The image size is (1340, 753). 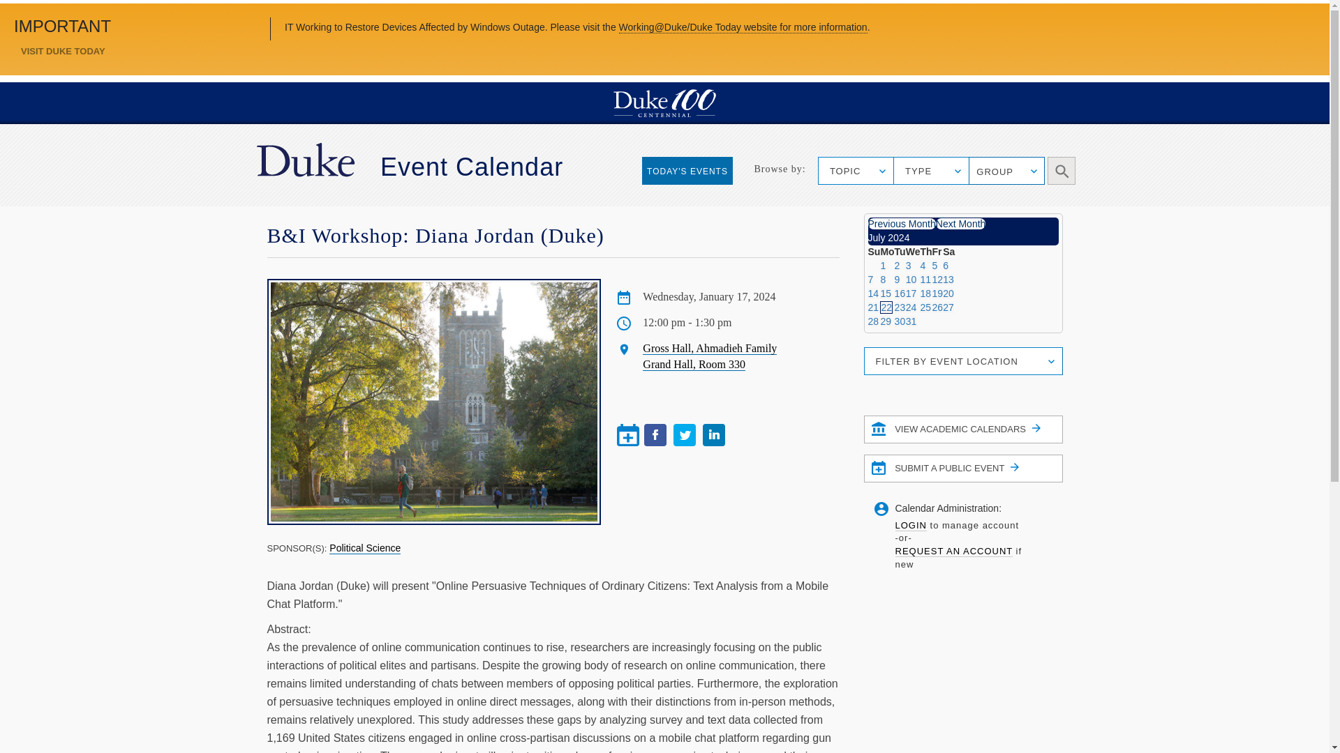 What do you see at coordinates (433, 402) in the screenshot?
I see `Event Image` at bounding box center [433, 402].